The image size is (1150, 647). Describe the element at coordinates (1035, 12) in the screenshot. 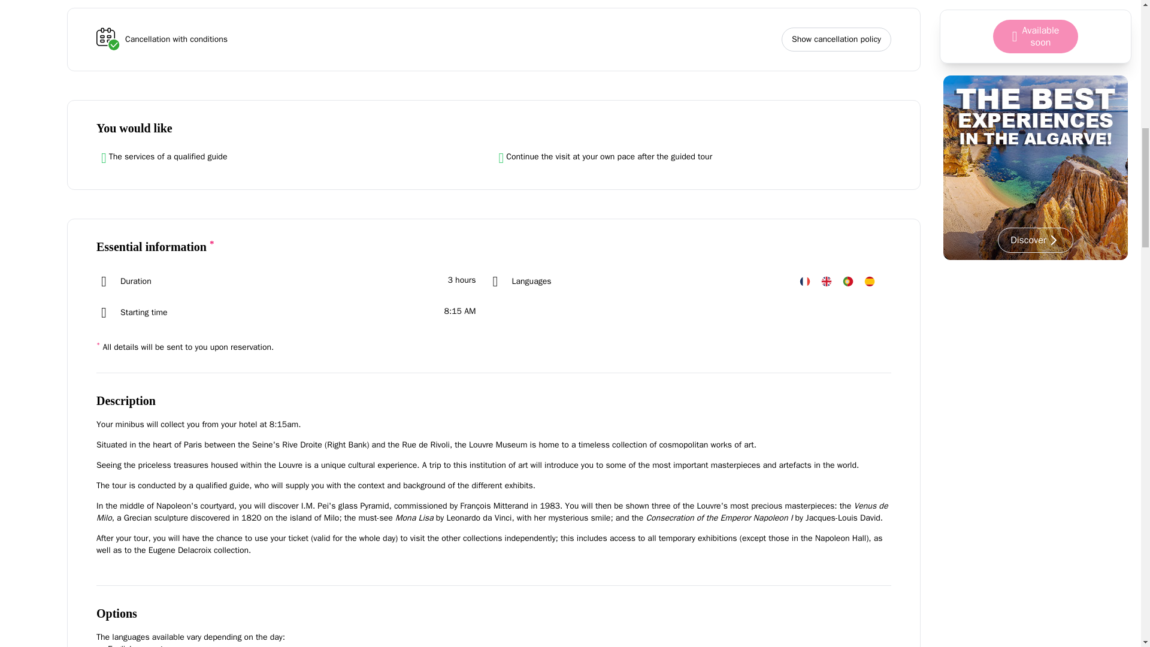

I see `Discover` at that location.